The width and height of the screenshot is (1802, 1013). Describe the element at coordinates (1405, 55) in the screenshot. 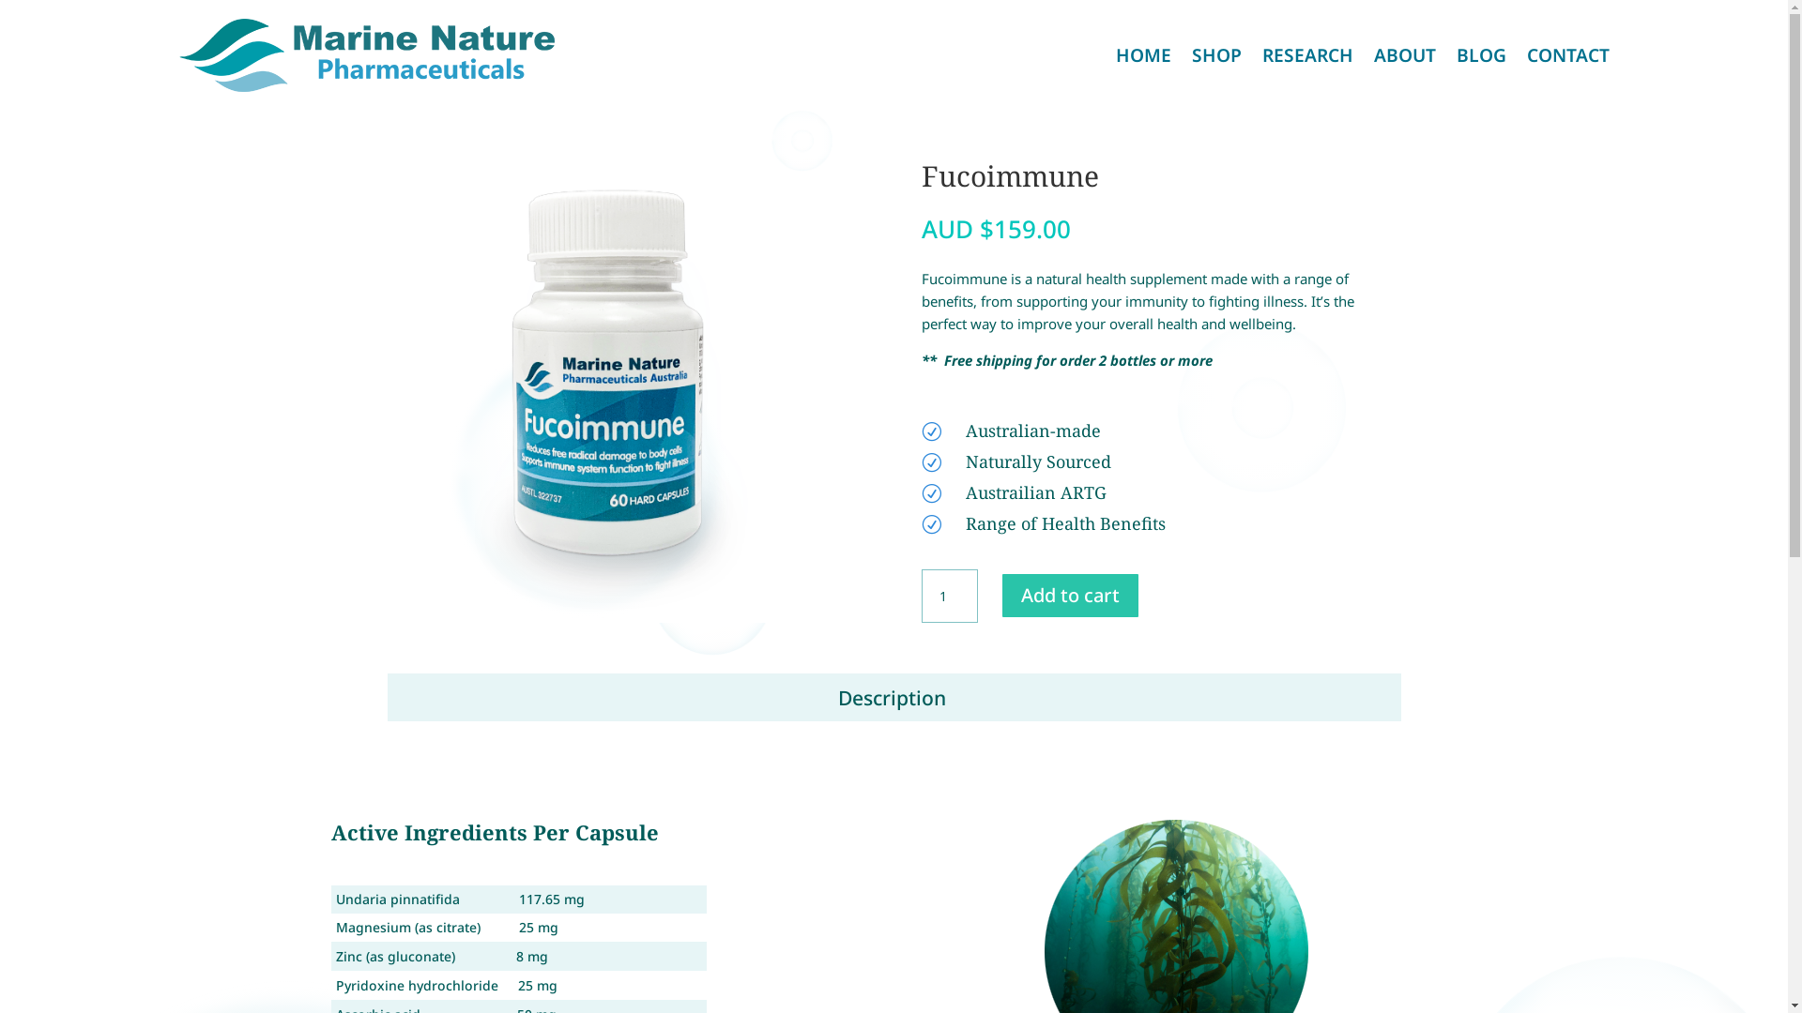

I see `ABOUT` at that location.